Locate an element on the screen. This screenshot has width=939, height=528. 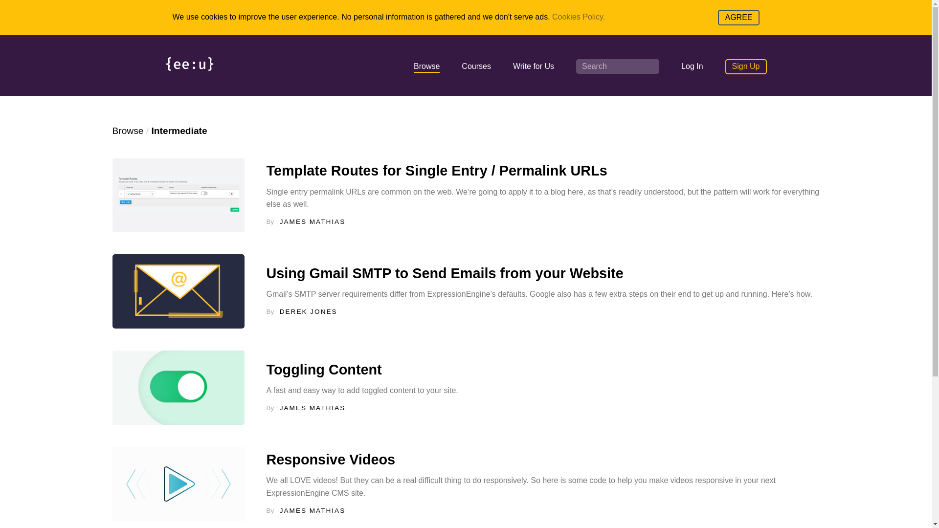
Cookies Policy. is located at coordinates (578, 17).